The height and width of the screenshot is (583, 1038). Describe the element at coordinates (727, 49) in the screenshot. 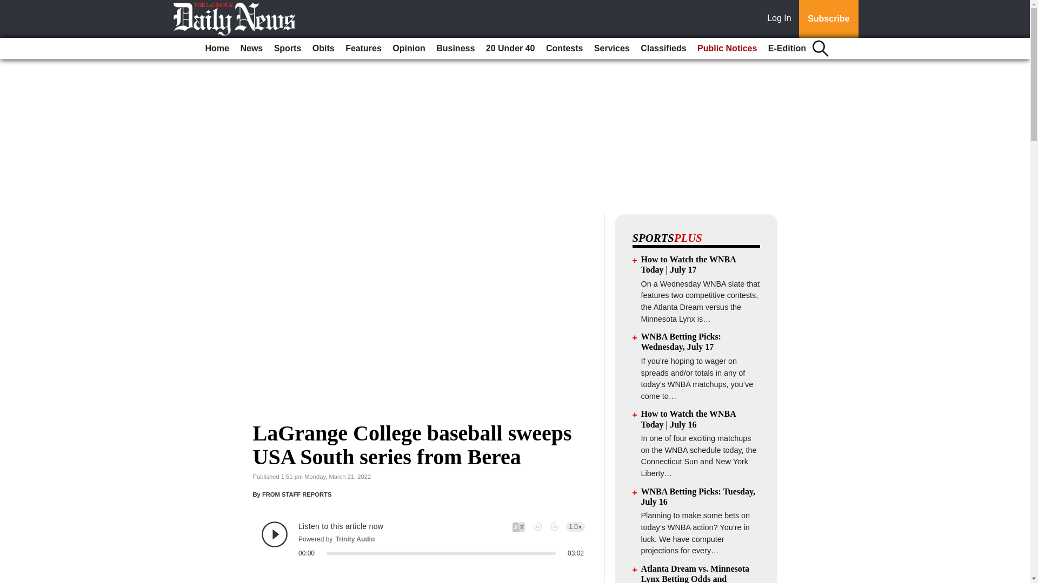

I see `Public Notices` at that location.